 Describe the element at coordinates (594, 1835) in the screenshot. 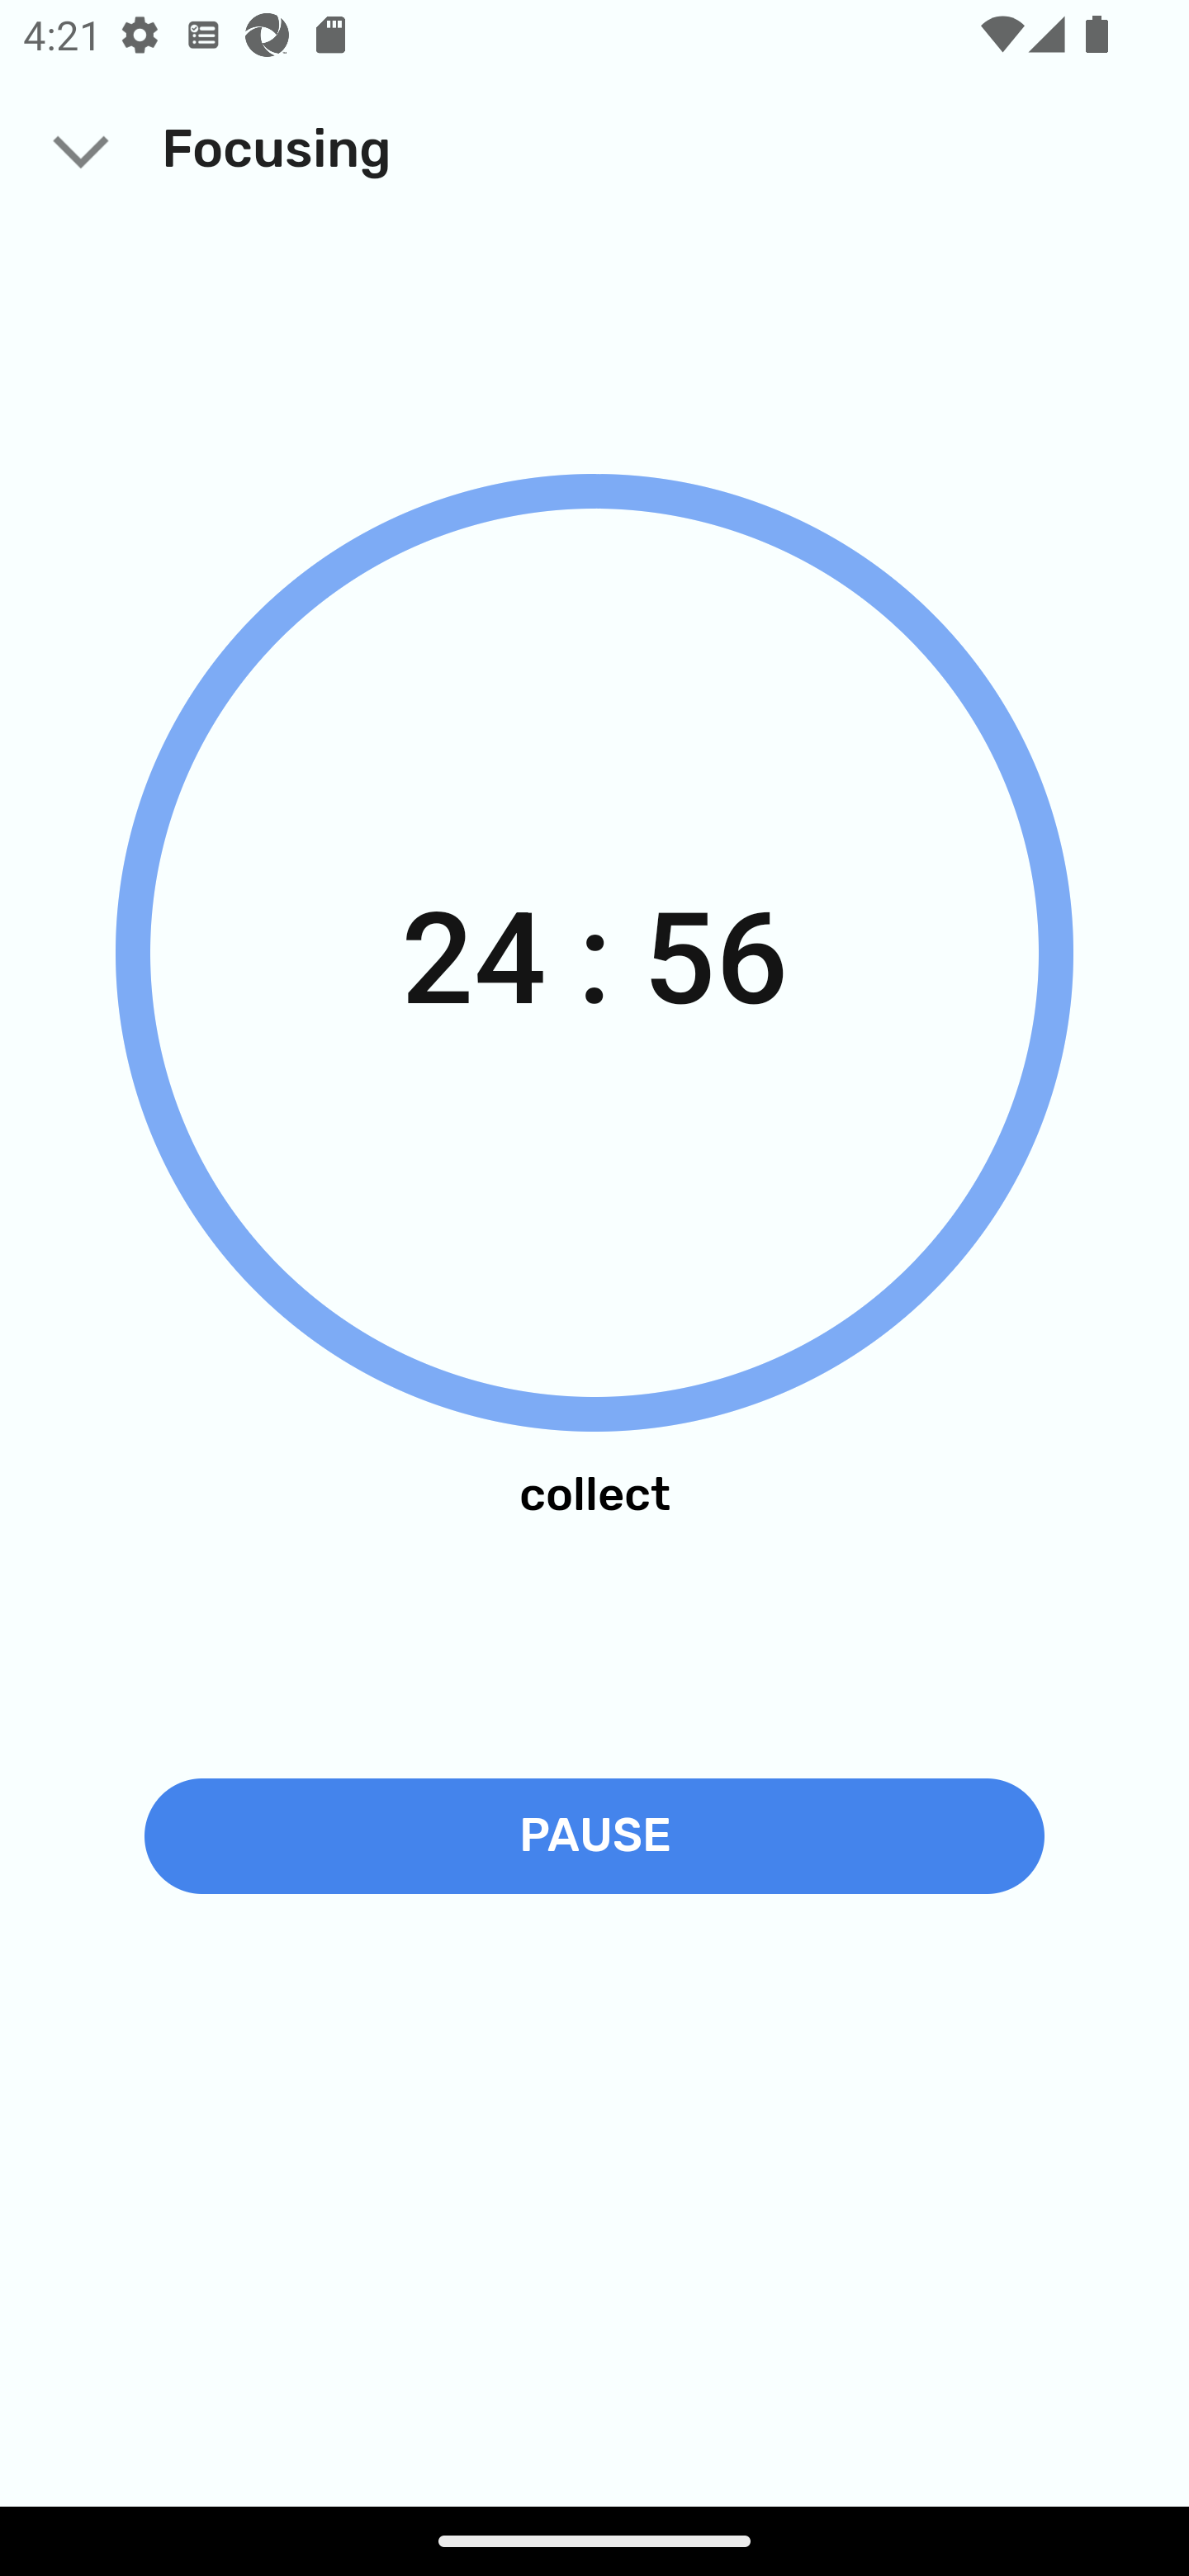

I see `PAUSE` at that location.